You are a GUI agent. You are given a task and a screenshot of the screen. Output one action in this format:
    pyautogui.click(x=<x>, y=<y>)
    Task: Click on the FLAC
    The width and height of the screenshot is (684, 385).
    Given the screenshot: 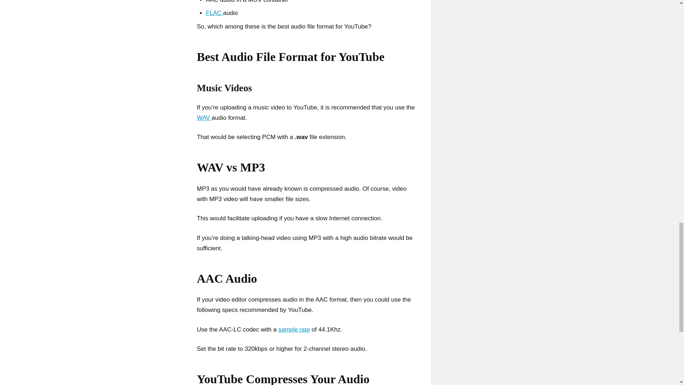 What is the action you would take?
    pyautogui.click(x=214, y=13)
    